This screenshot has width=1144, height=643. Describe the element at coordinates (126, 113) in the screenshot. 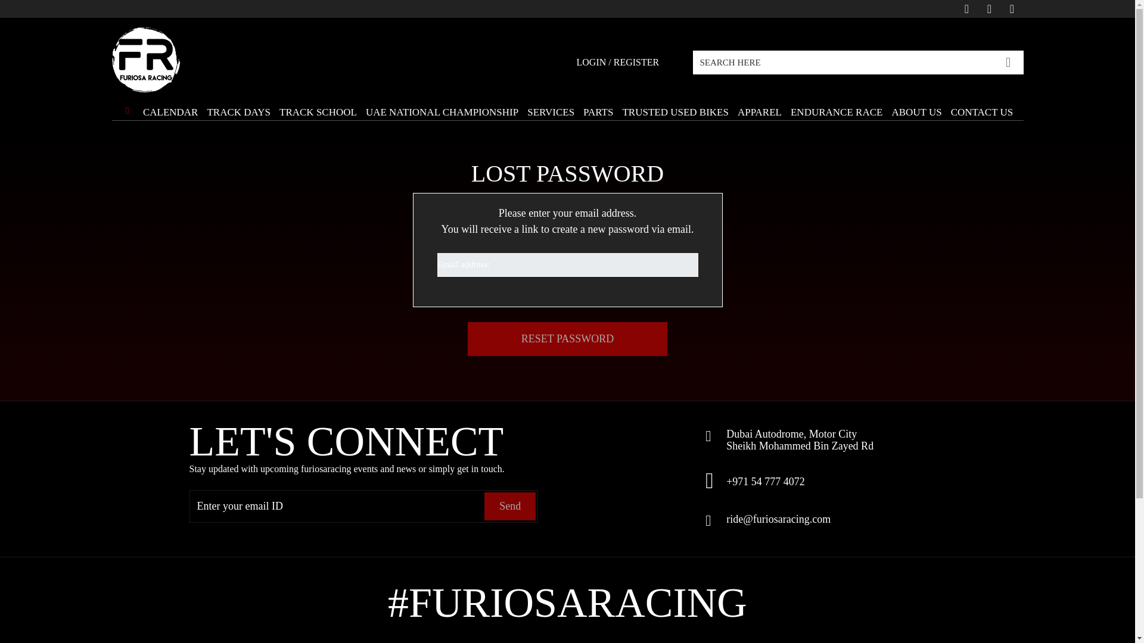

I see `HOME` at that location.